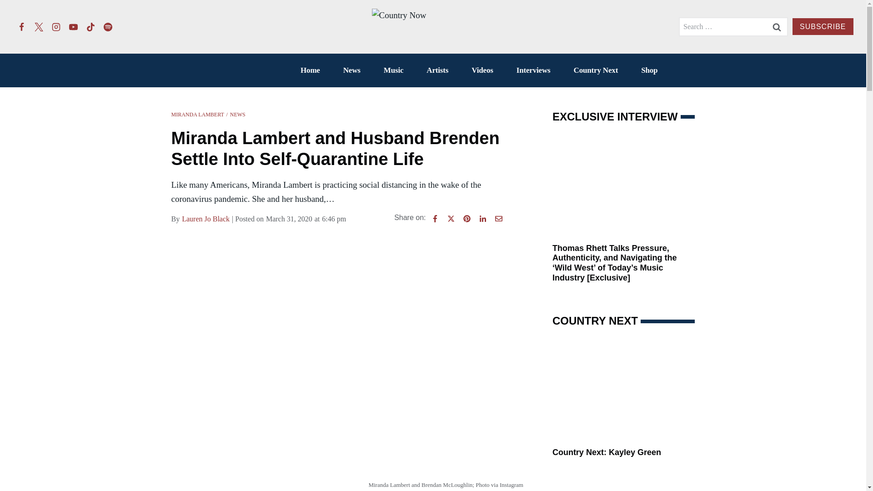 This screenshot has width=873, height=491. I want to click on MIRANDA LAMBERT, so click(197, 115).